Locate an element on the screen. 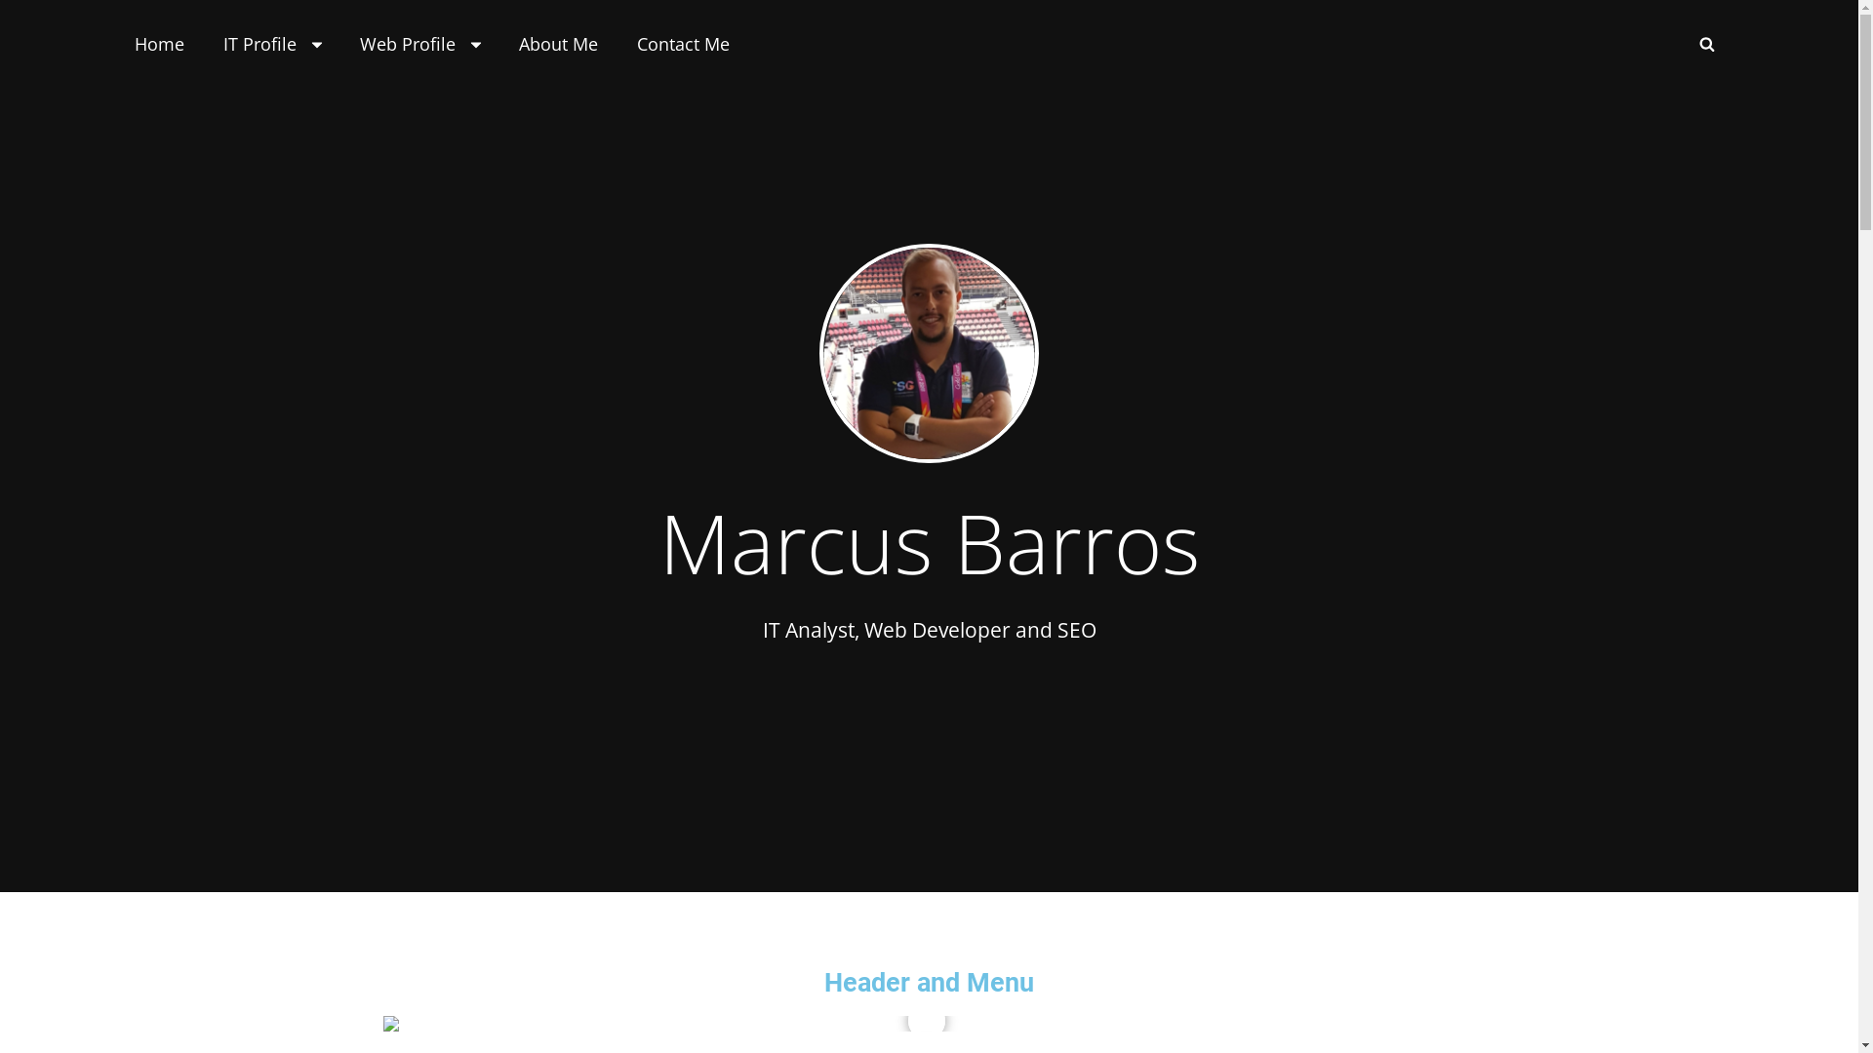 The height and width of the screenshot is (1053, 1873). IT Profile is located at coordinates (271, 44).